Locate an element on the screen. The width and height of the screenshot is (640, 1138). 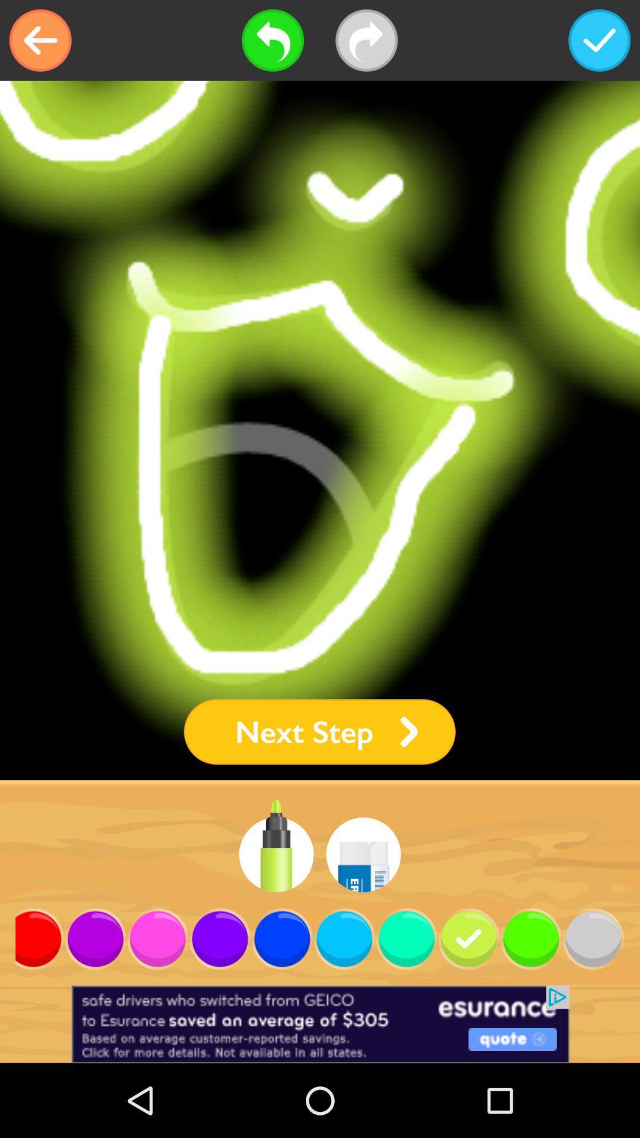
go back is located at coordinates (273, 40).